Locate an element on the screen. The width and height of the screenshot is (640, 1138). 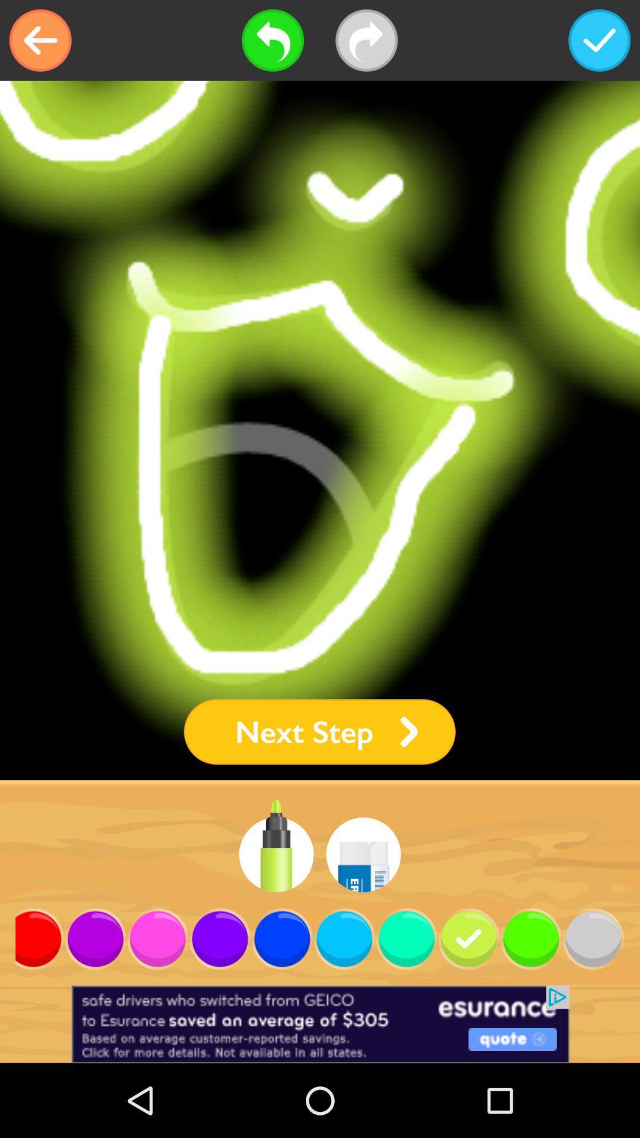
go back is located at coordinates (273, 40).